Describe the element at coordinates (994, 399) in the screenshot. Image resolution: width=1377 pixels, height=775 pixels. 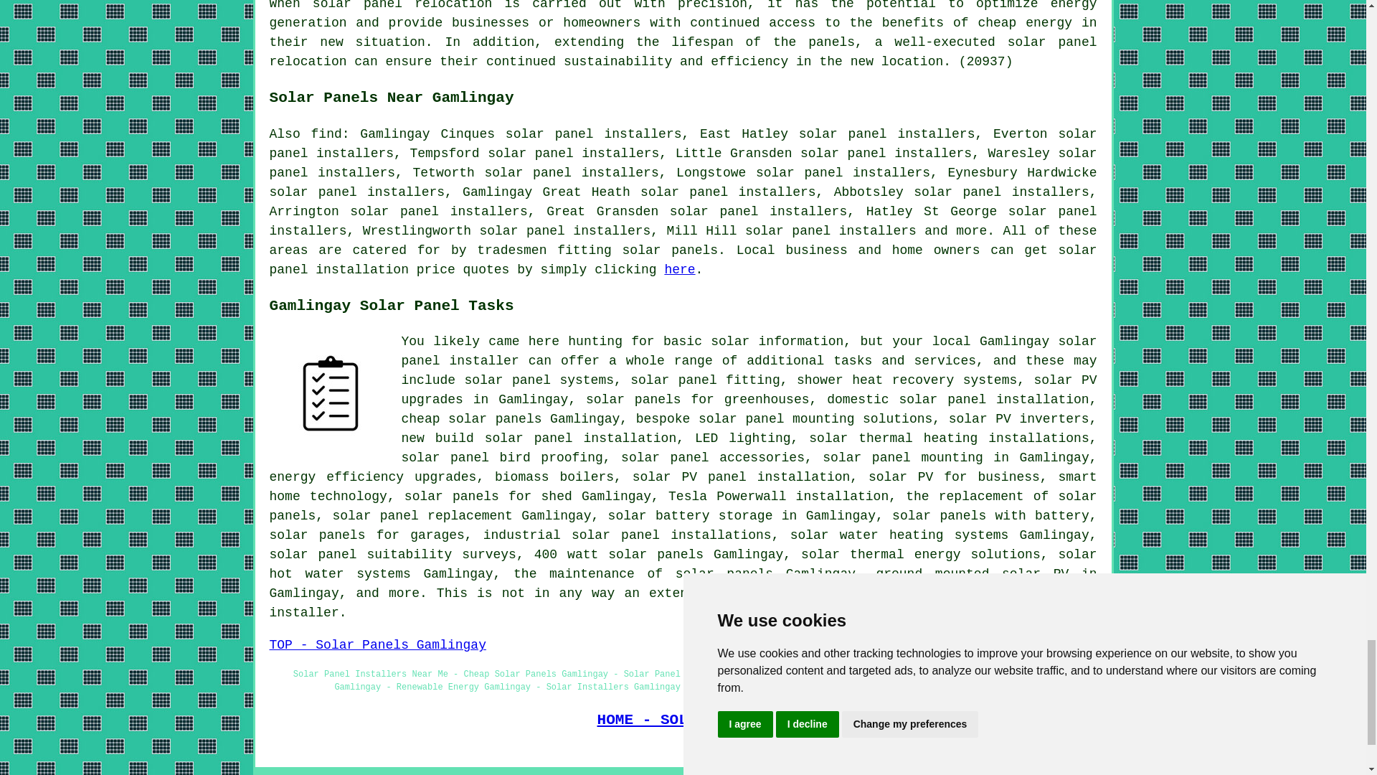
I see `solar panel installation` at that location.